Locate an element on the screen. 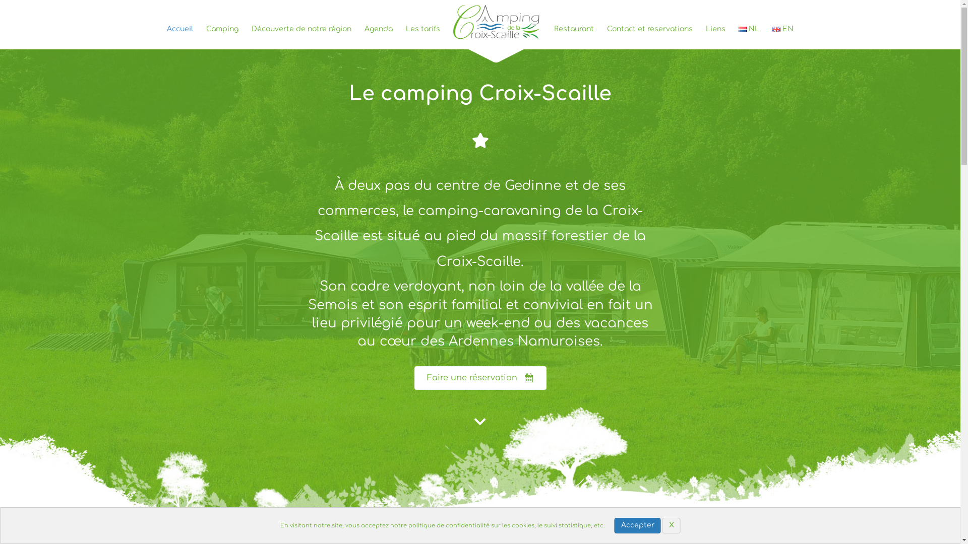  Contact et reservations is located at coordinates (650, 29).